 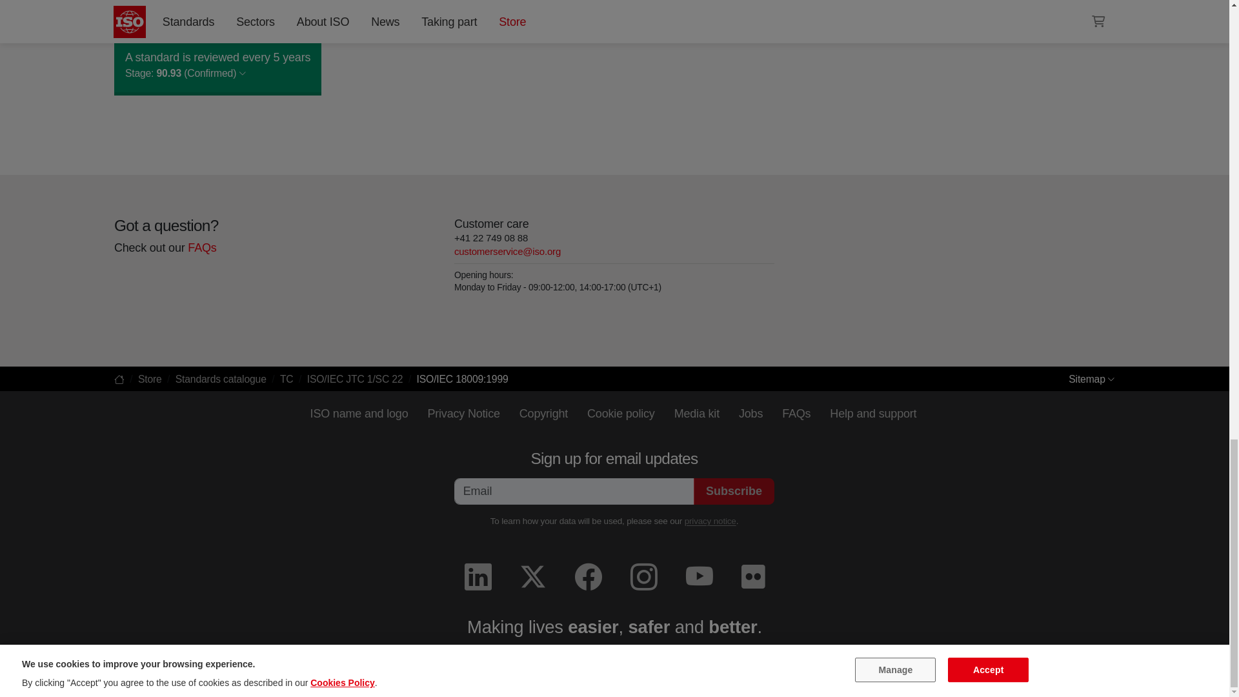 I want to click on frequently-asked-questions-faqs, so click(x=201, y=247).